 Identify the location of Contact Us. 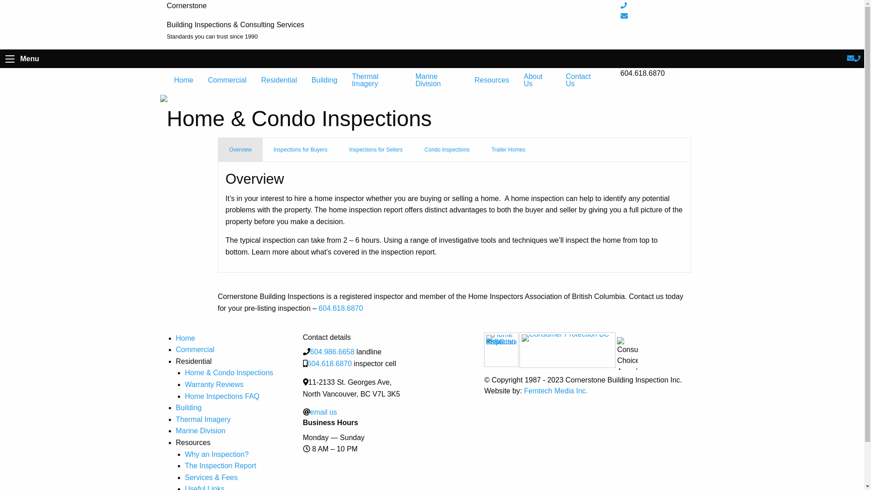
(582, 80).